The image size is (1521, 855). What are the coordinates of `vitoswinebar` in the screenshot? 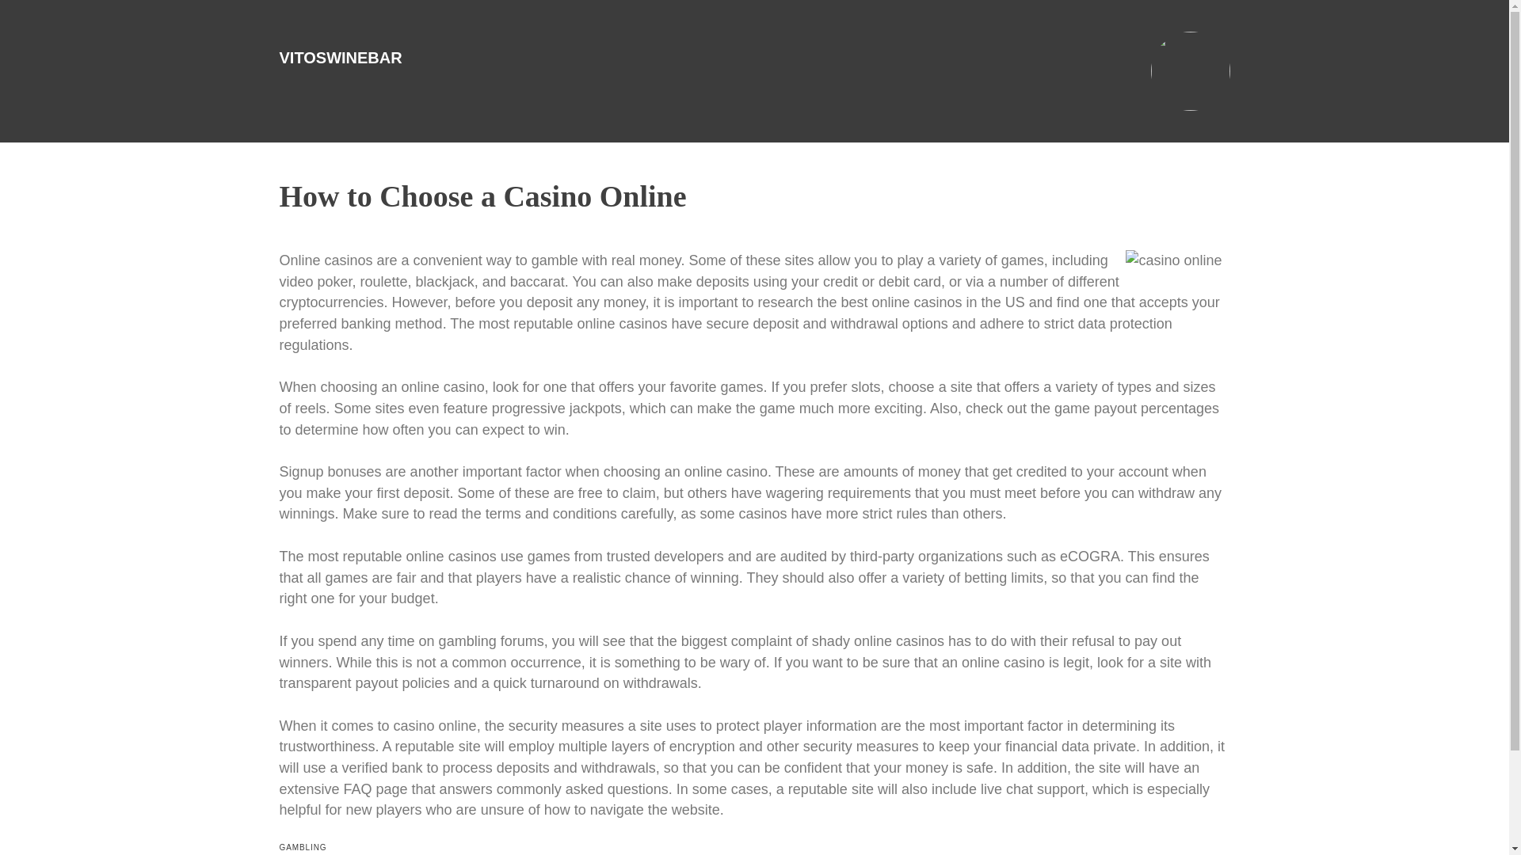 It's located at (339, 57).